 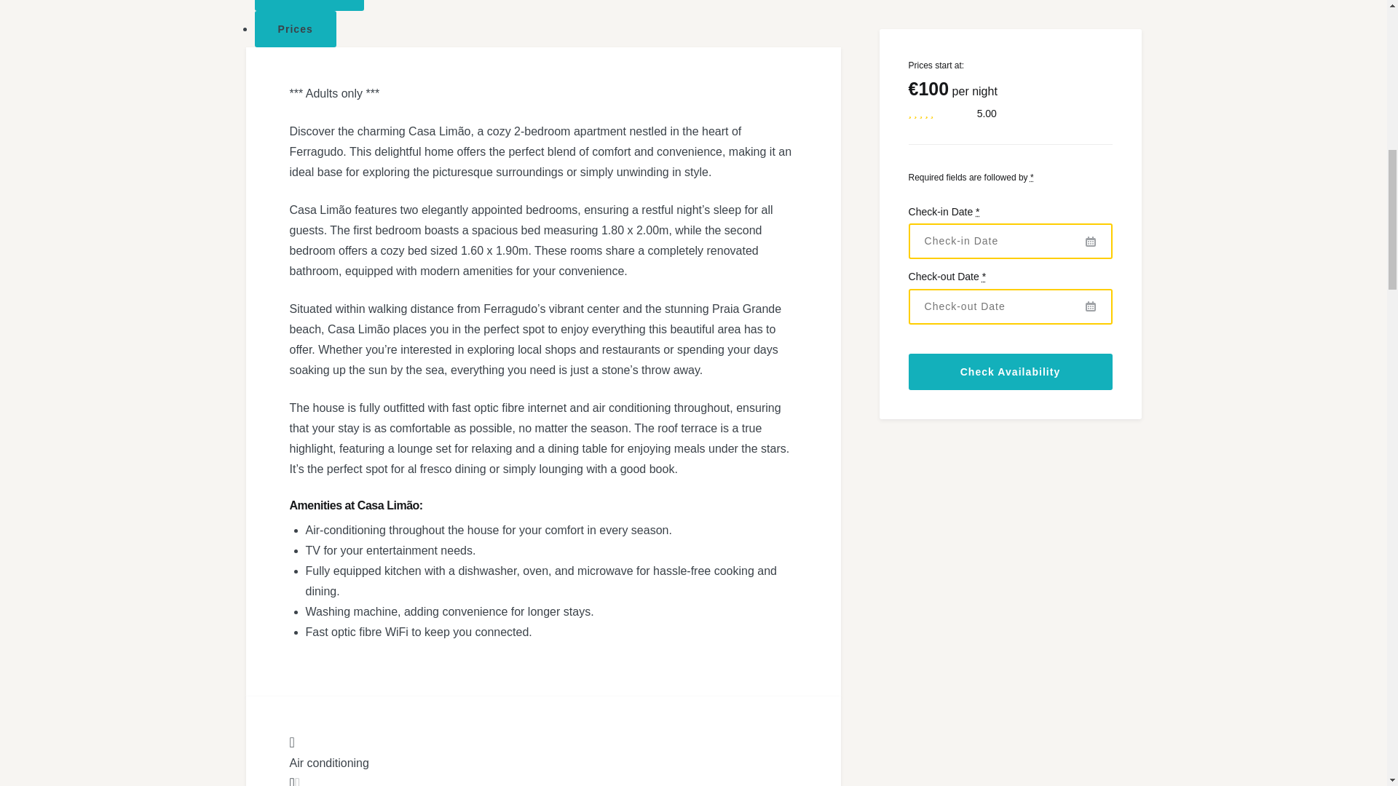 I want to click on Check Availability, so click(x=1011, y=122).